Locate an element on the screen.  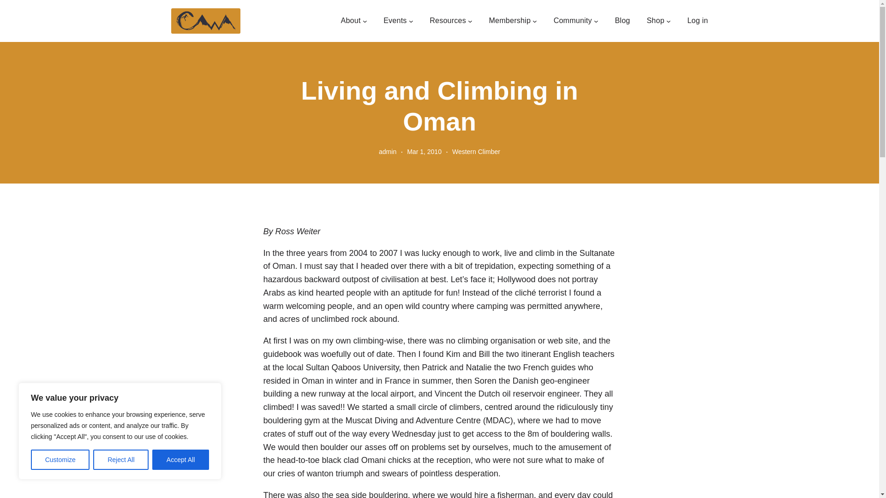
Accept All is located at coordinates (181, 460).